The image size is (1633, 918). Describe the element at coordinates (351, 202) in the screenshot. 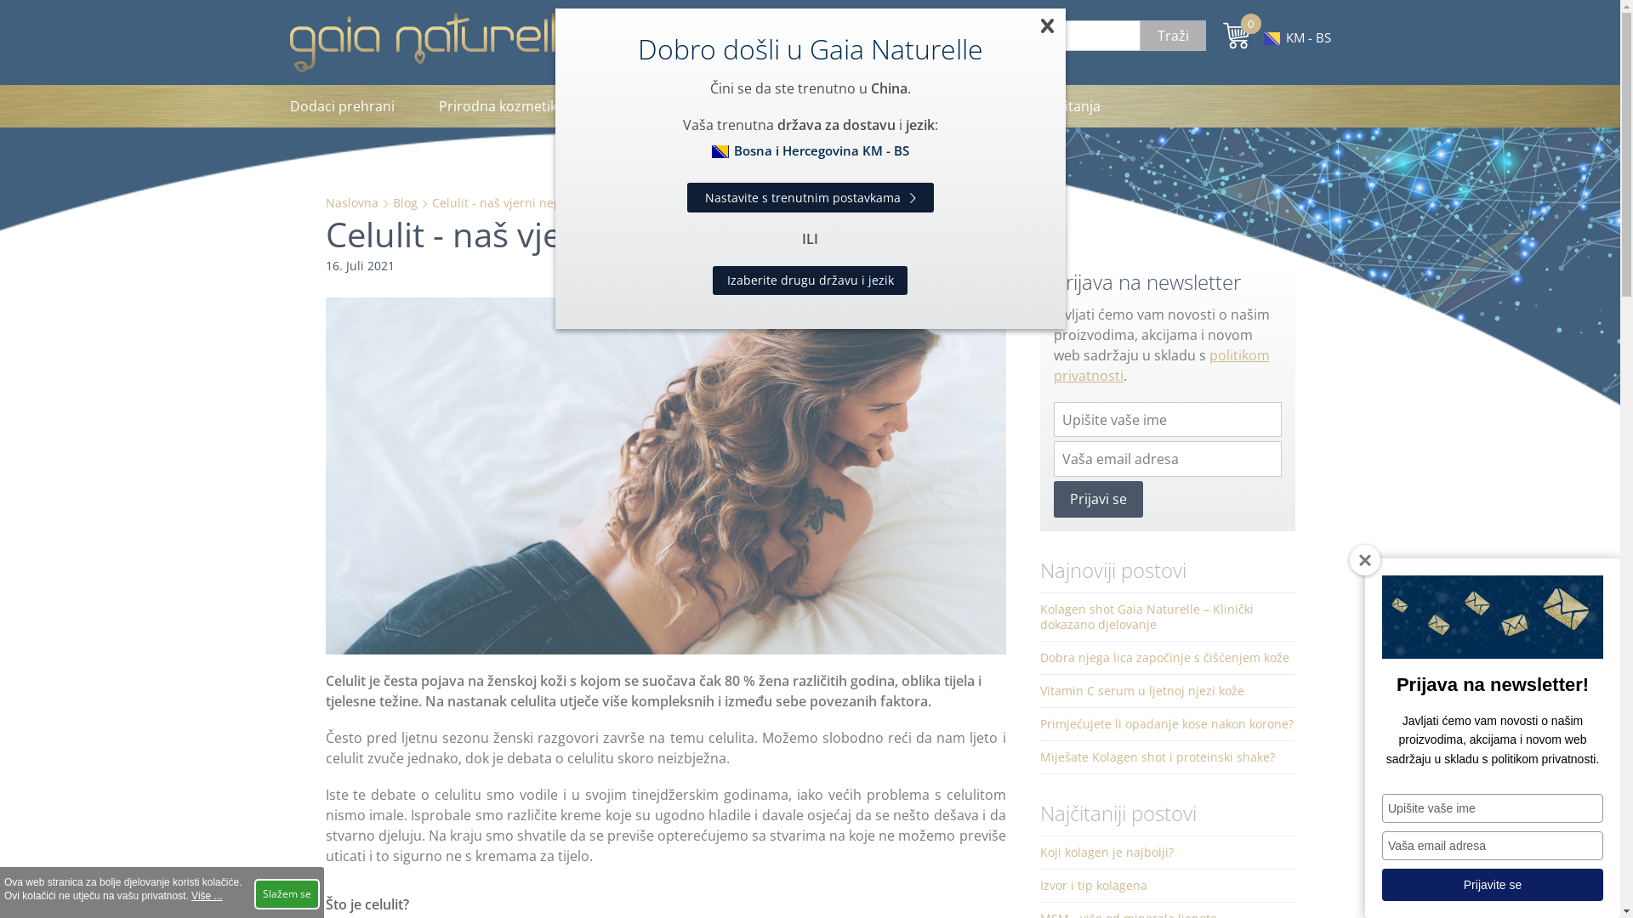

I see `Naslovna` at that location.